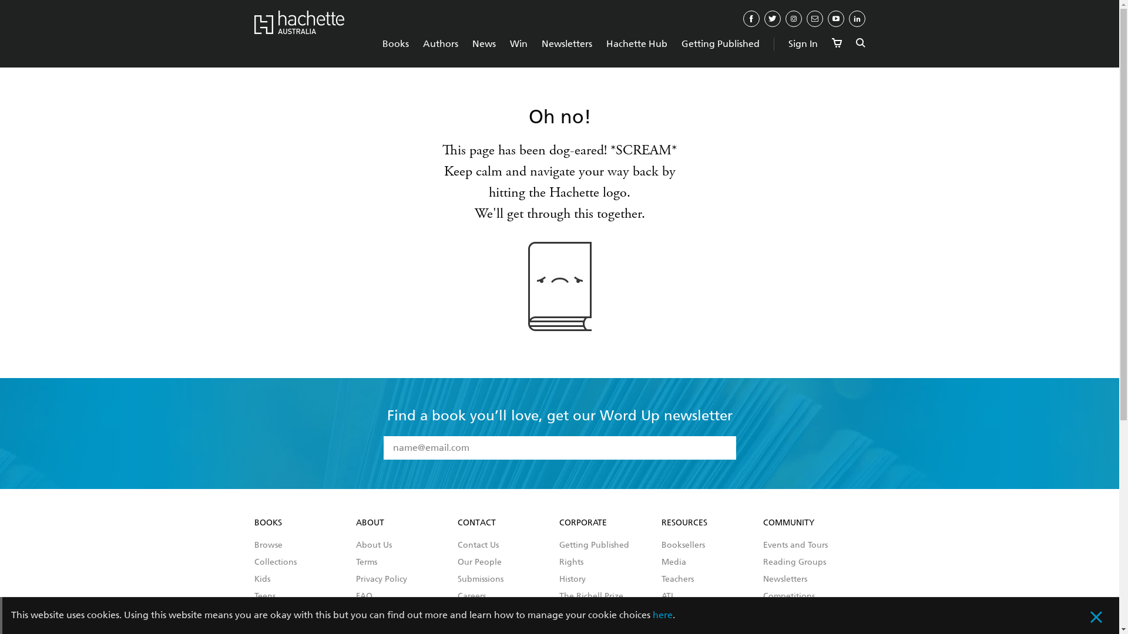  Describe the element at coordinates (837, 43) in the screenshot. I see `View Cart` at that location.